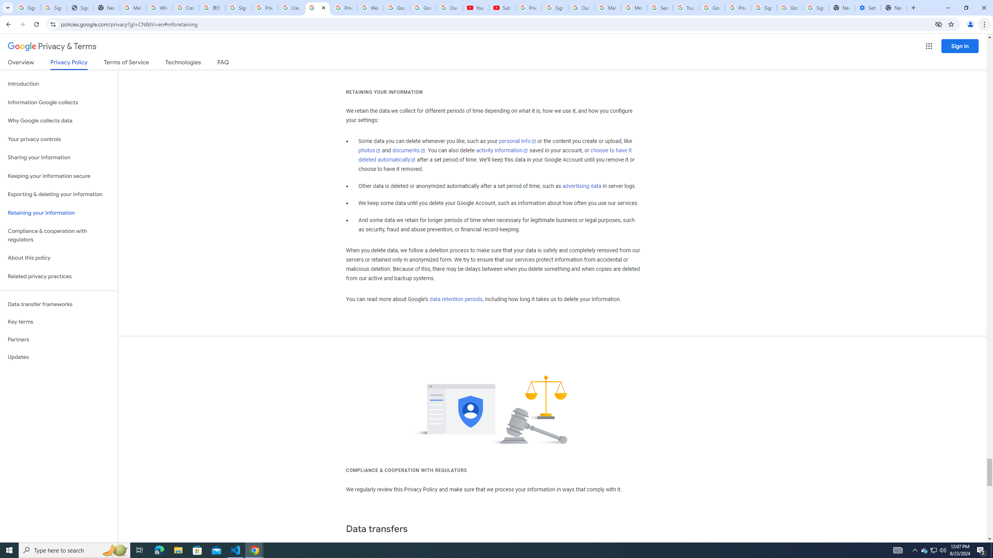 The image size is (993, 558). I want to click on Partners, so click(59, 339).